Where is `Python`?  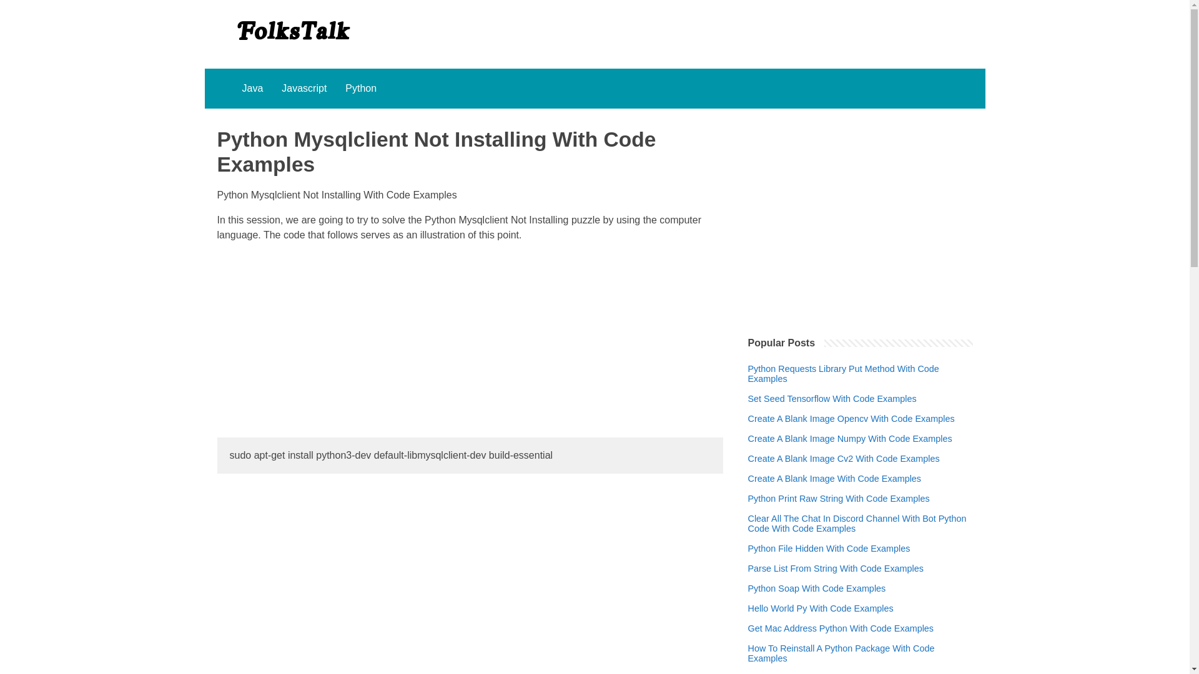 Python is located at coordinates (360, 89).